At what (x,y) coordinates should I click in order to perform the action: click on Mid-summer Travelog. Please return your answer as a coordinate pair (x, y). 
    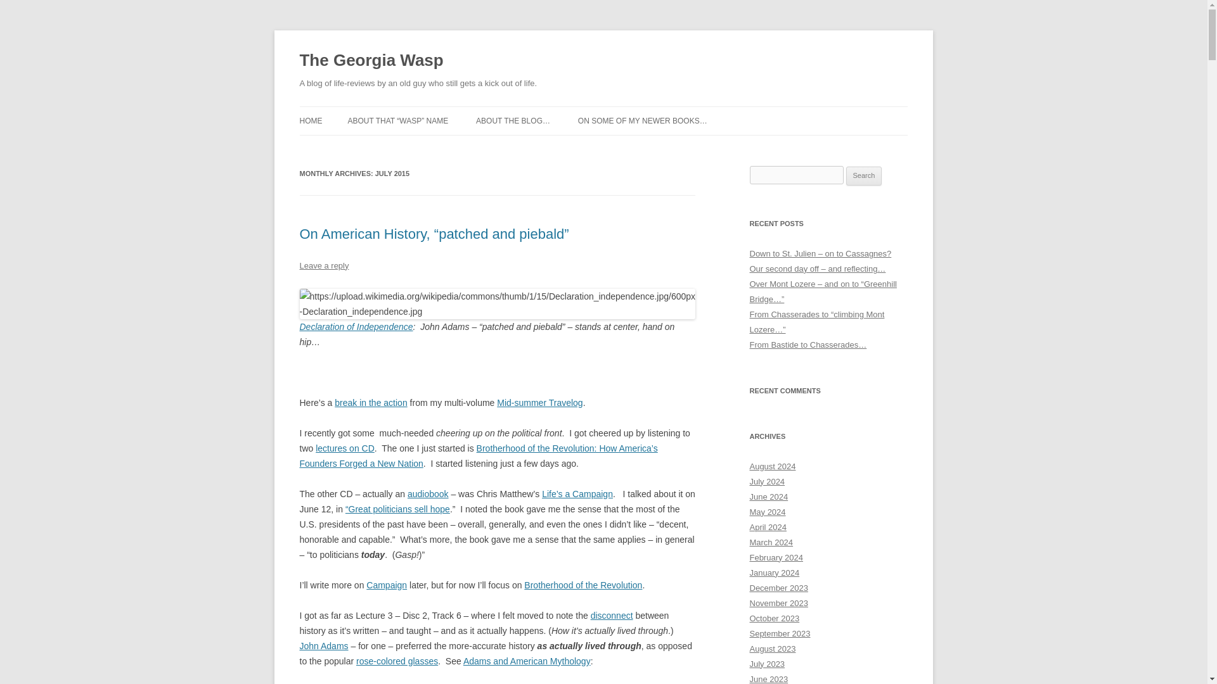
    Looking at the image, I should click on (539, 402).